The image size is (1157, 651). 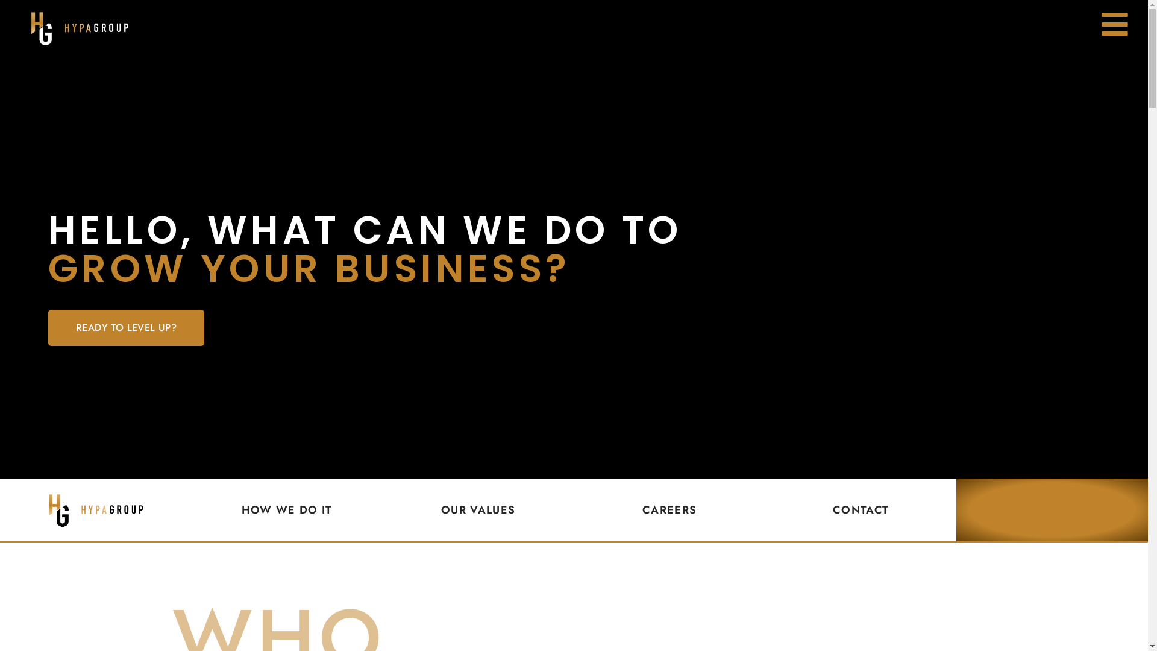 What do you see at coordinates (669, 510) in the screenshot?
I see `CAREERS` at bounding box center [669, 510].